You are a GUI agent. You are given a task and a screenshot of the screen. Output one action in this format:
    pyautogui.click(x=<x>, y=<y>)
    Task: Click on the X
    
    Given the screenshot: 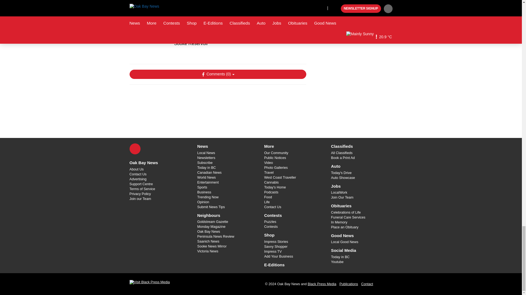 What is the action you would take?
    pyautogui.click(x=135, y=149)
    